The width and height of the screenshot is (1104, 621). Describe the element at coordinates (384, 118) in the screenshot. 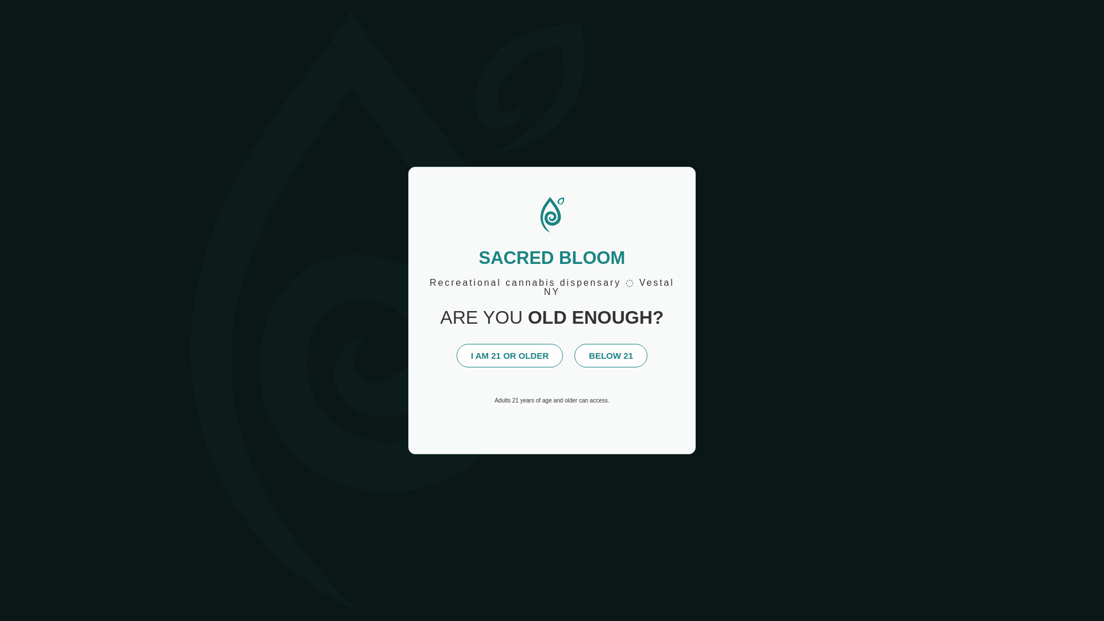

I see `Mike Bites Blueberry Gummies 10mg 10pk` at that location.